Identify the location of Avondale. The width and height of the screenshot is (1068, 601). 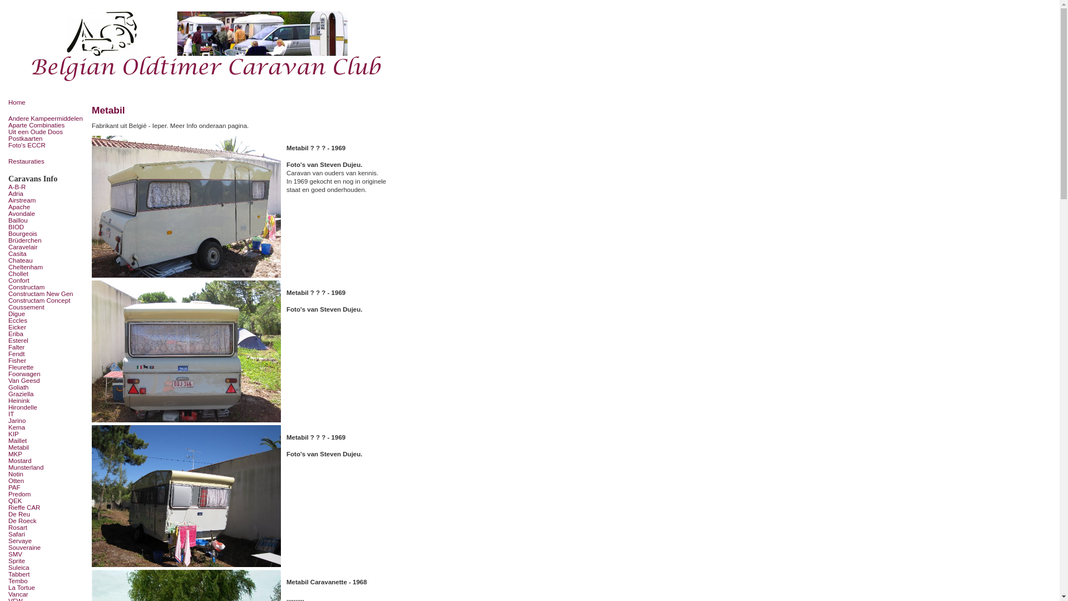
(47, 214).